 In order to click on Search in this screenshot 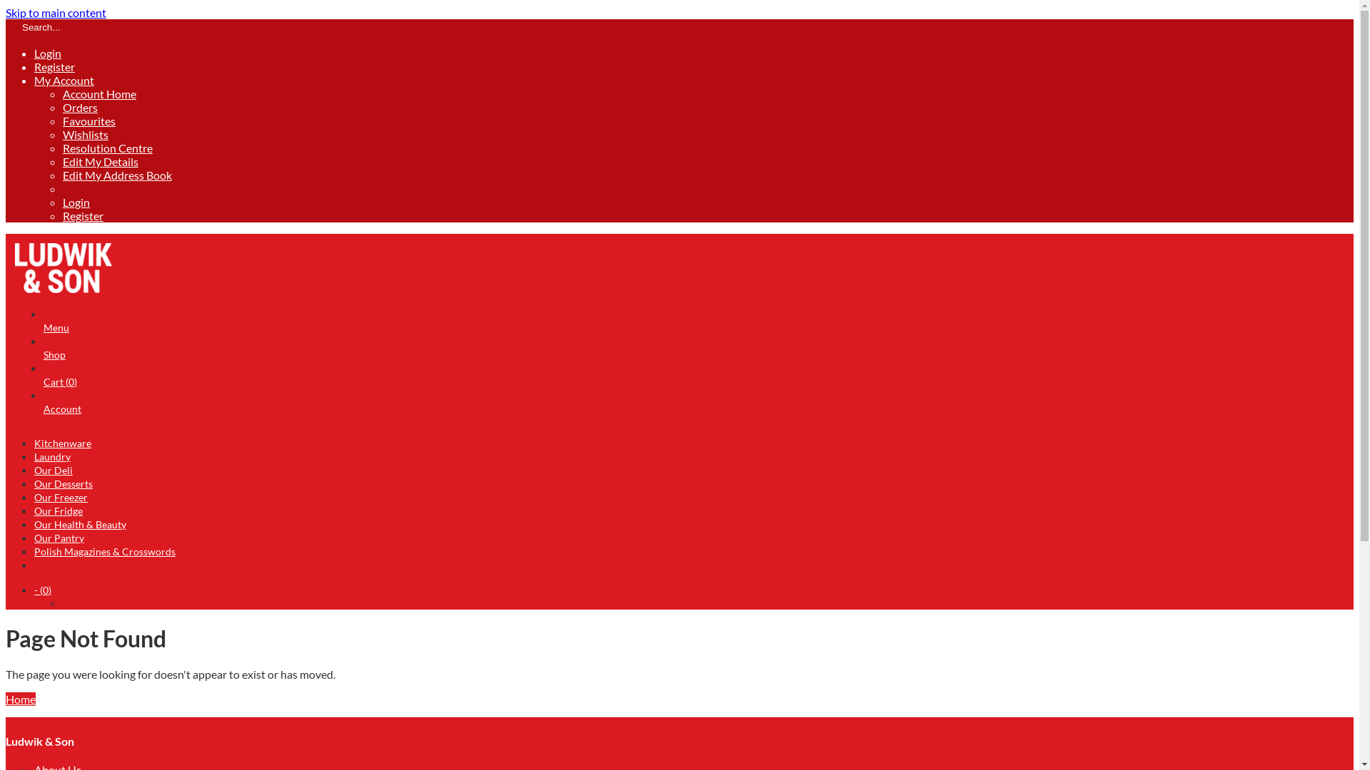, I will do `click(11, 31)`.